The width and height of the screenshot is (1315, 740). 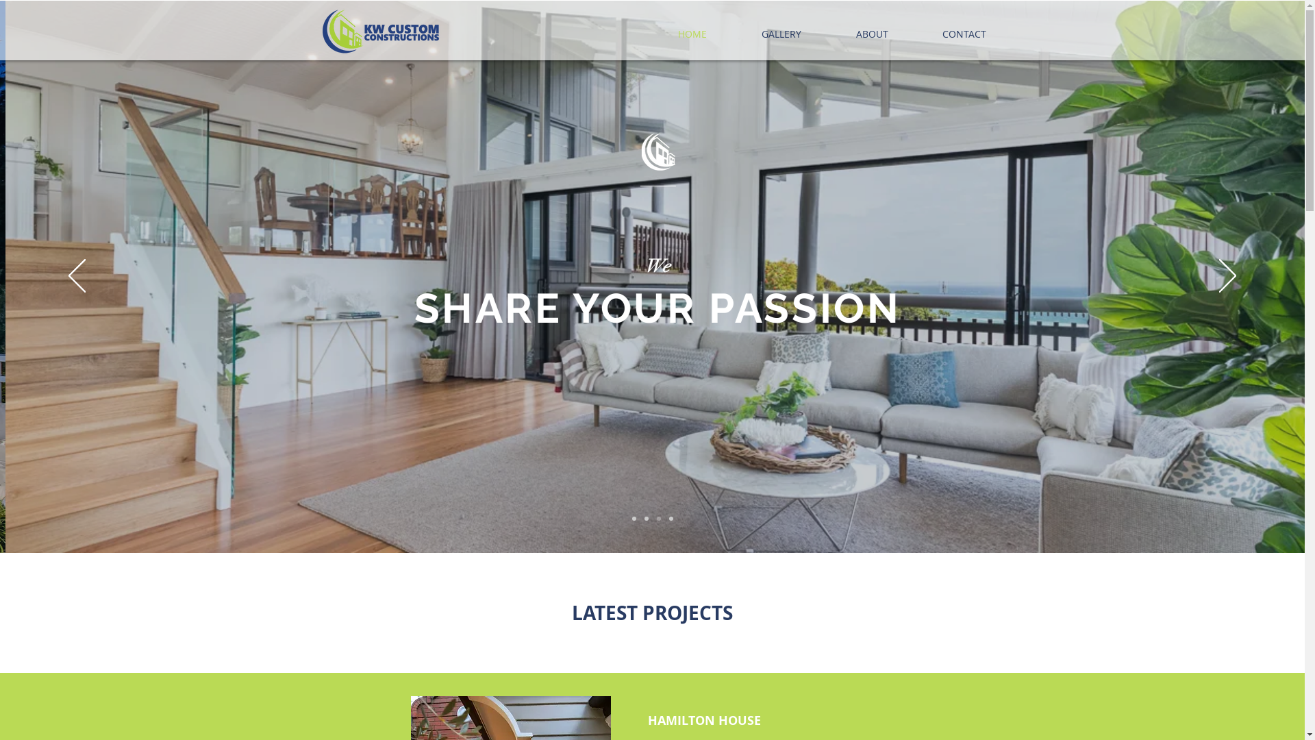 I want to click on GALLERY, so click(x=781, y=34).